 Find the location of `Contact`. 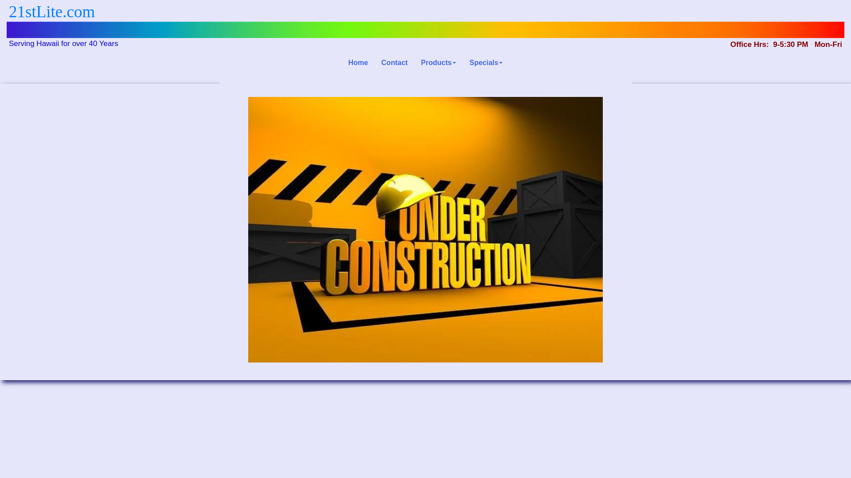

Contact is located at coordinates (394, 68).